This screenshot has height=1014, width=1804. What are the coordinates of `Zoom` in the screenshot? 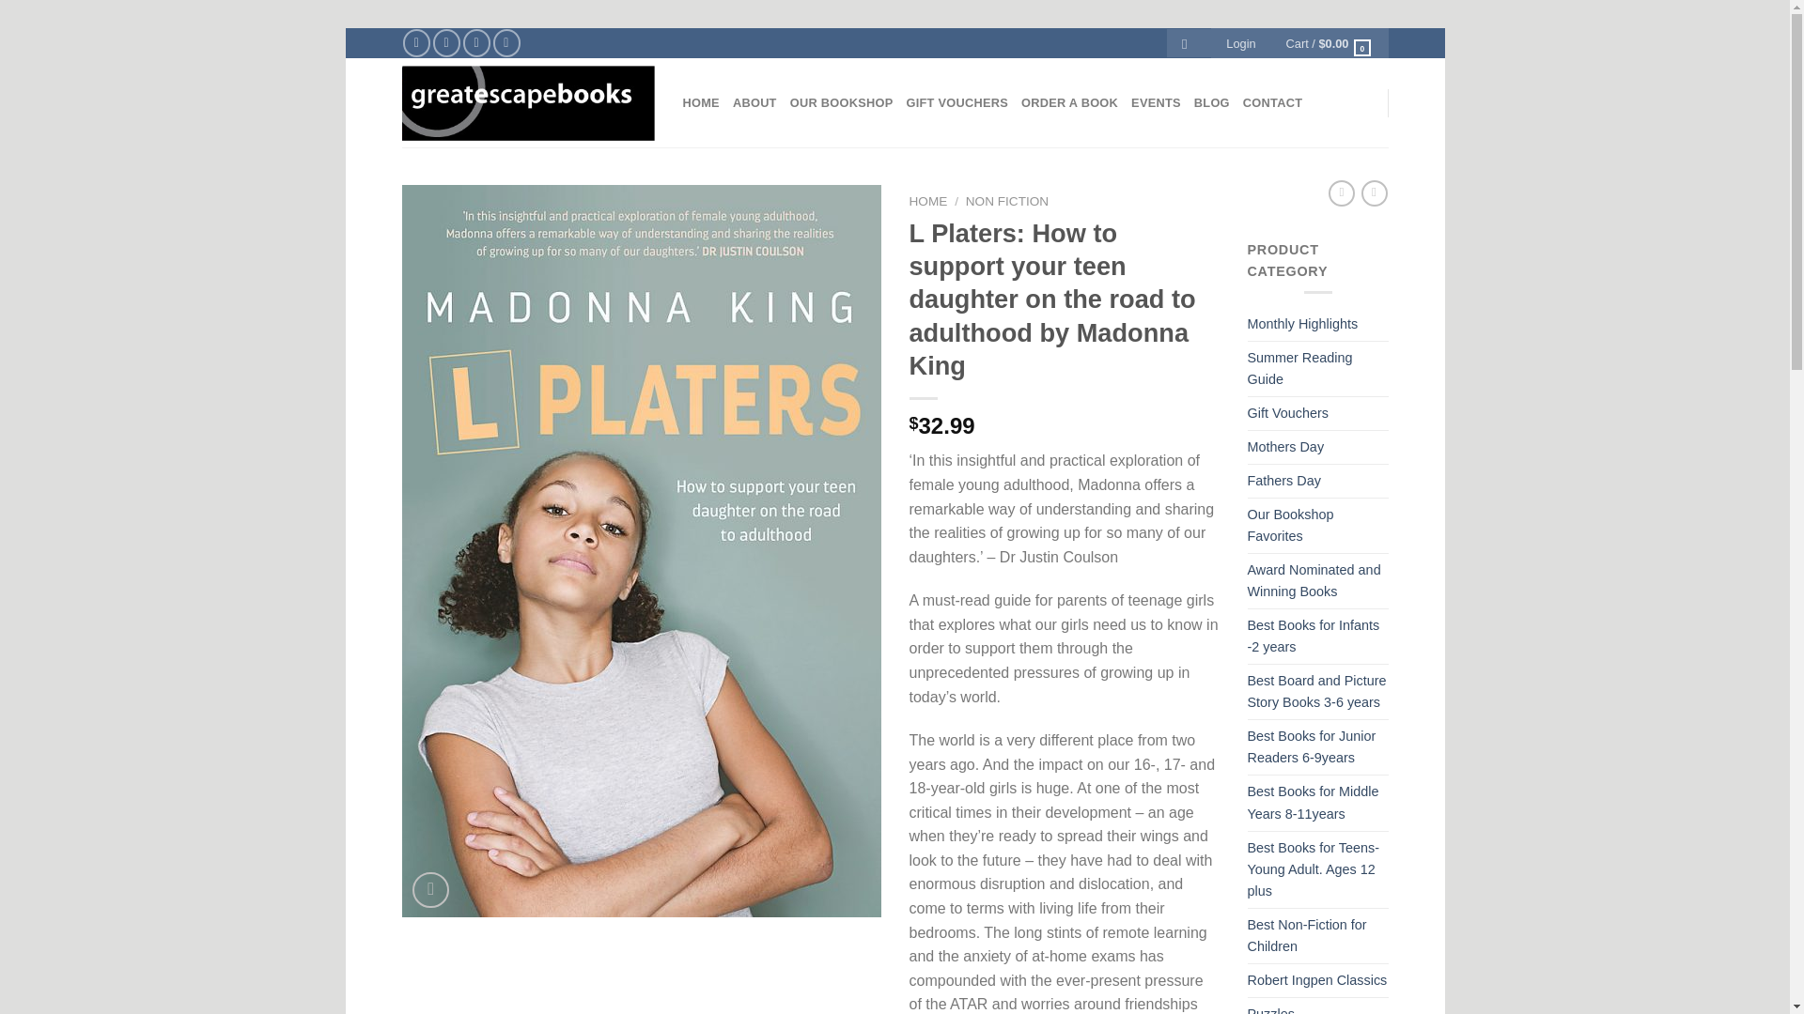 It's located at (430, 890).